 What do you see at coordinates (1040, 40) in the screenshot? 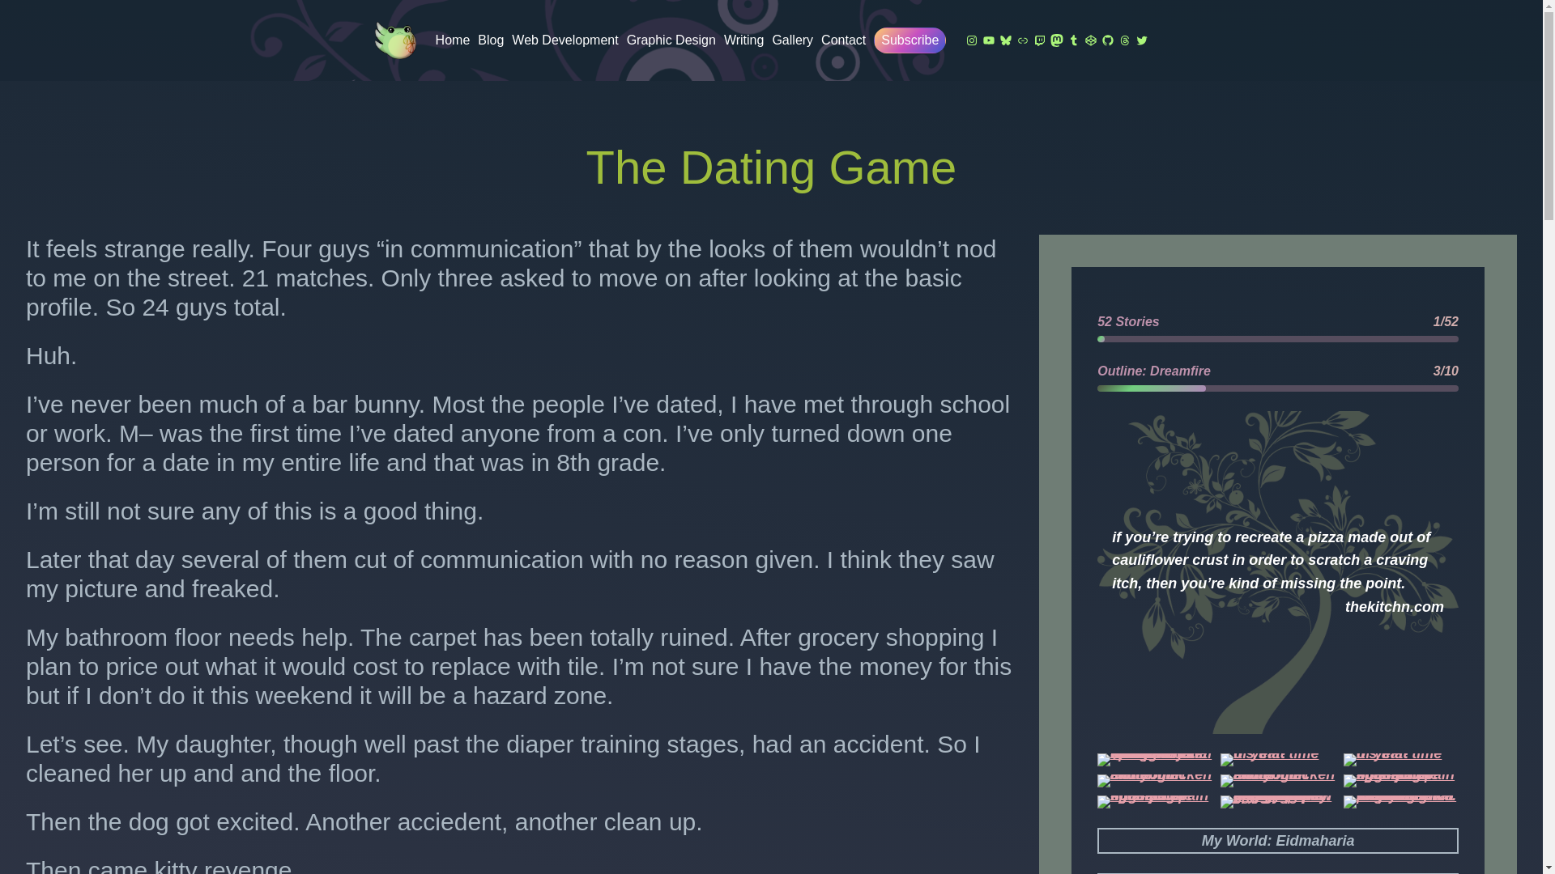
I see `Twitch` at bounding box center [1040, 40].